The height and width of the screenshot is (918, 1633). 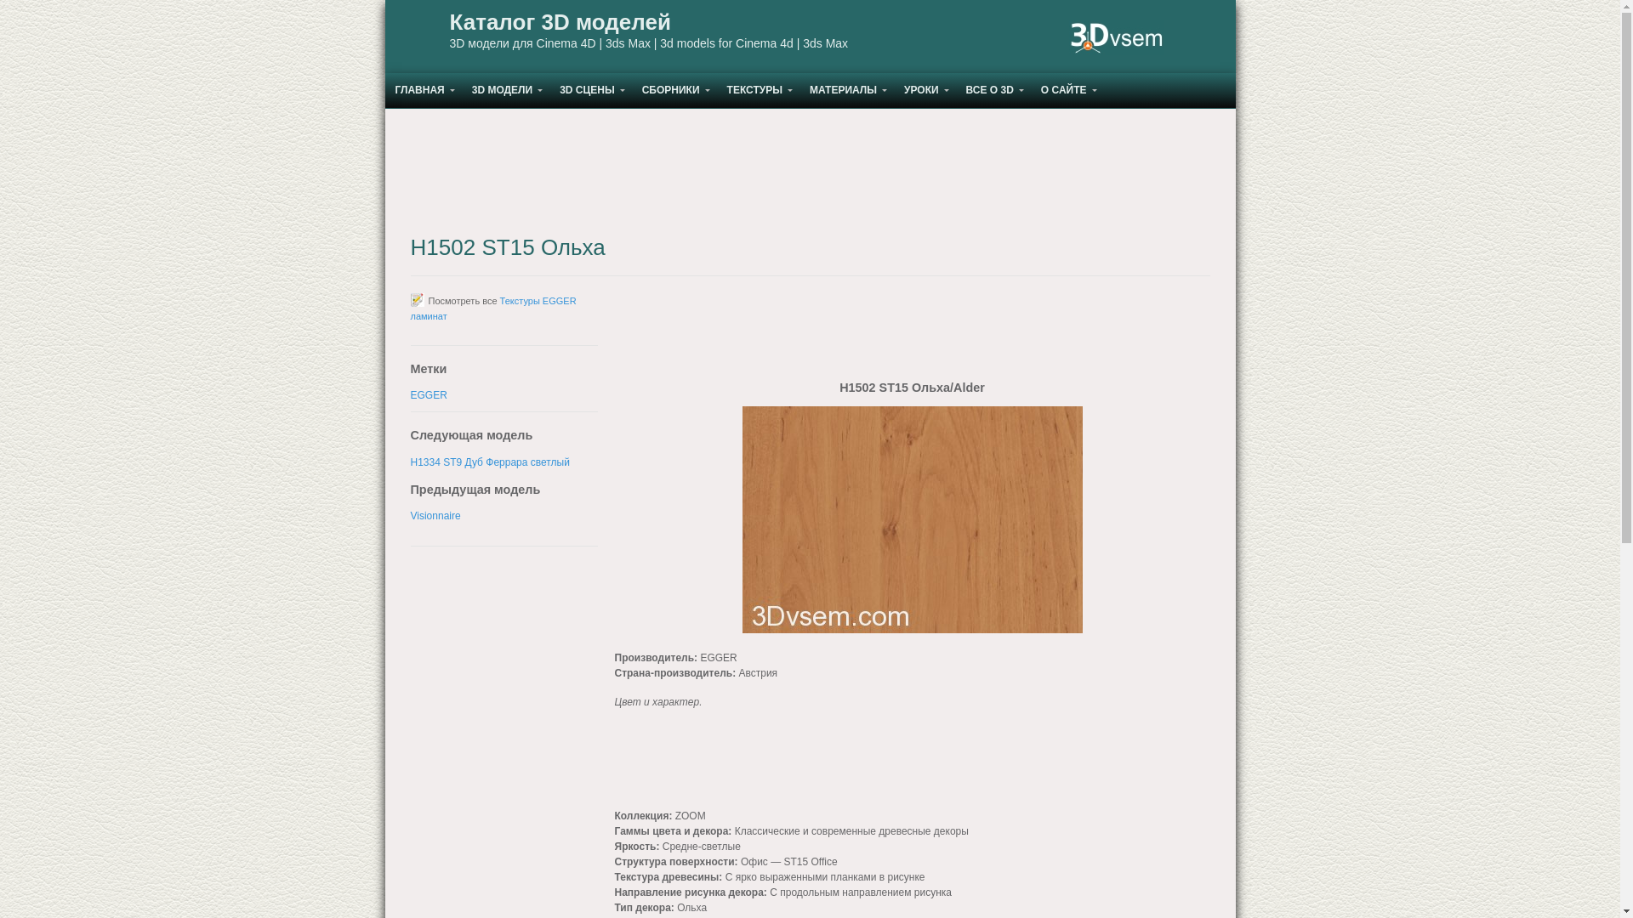 I want to click on Advertisement, so click(x=810, y=173).